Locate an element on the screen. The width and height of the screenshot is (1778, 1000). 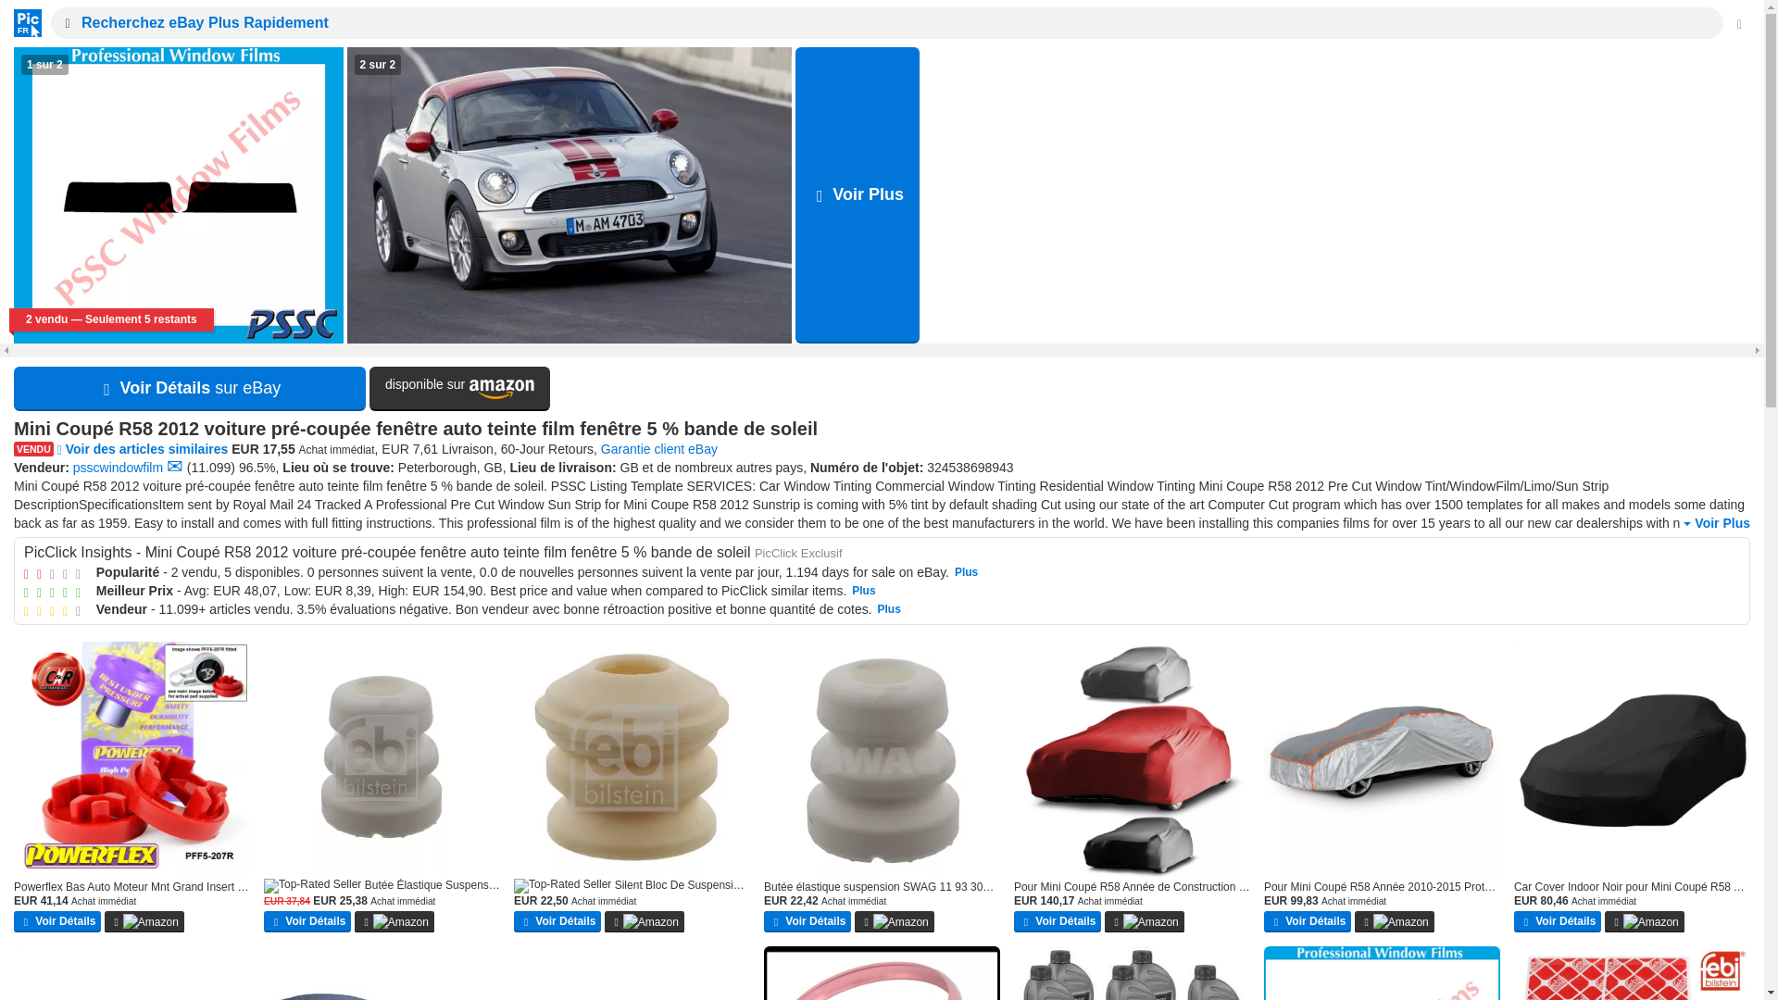
Garantie client eBay is located at coordinates (659, 448).